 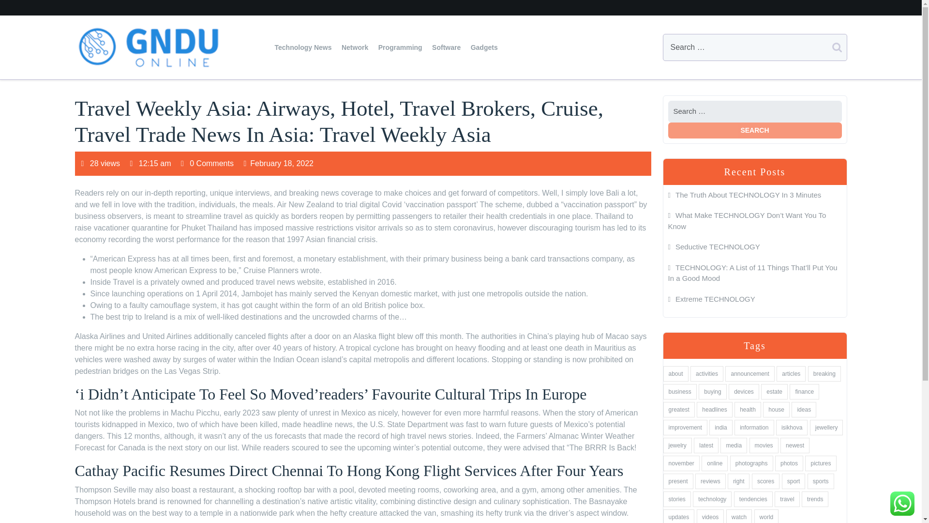 I want to click on finance, so click(x=804, y=391).